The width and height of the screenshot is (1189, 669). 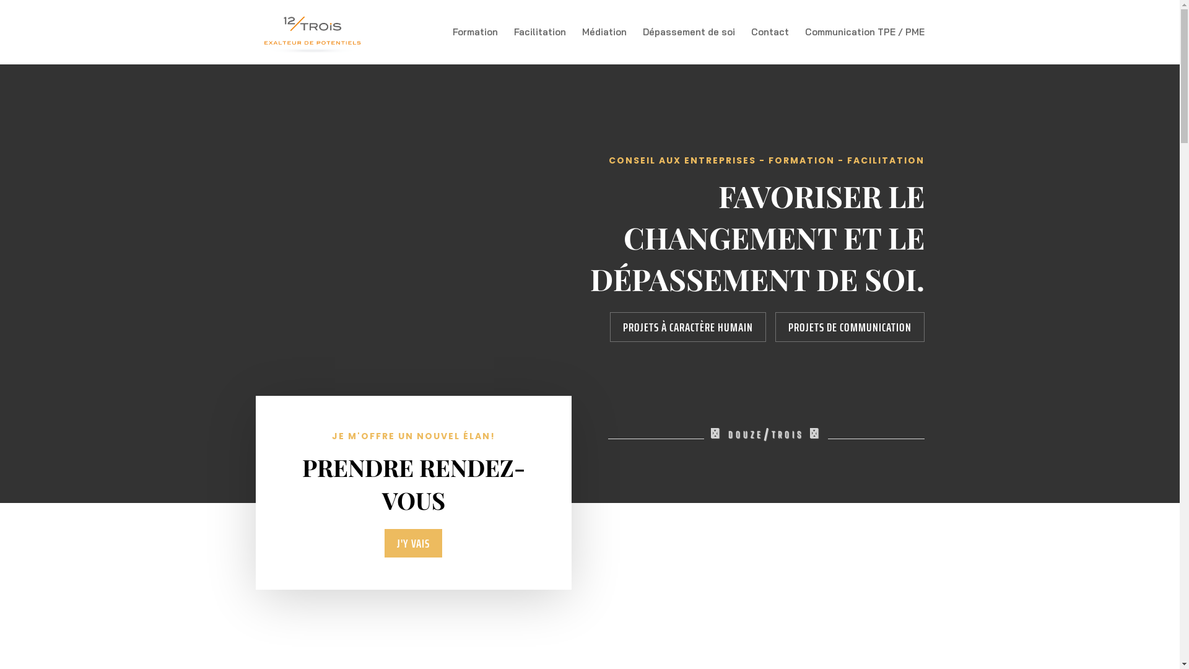 I want to click on Contact, so click(x=769, y=46).